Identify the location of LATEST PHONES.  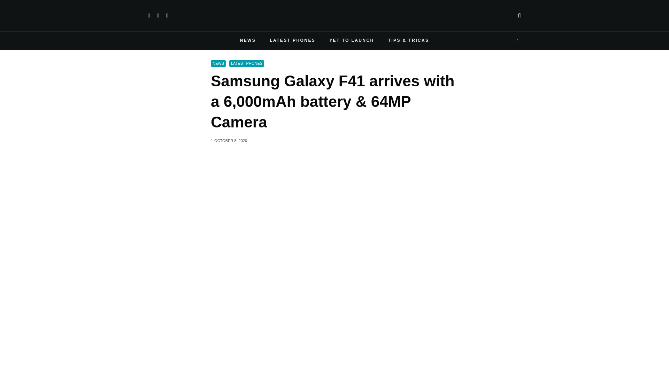
(293, 40).